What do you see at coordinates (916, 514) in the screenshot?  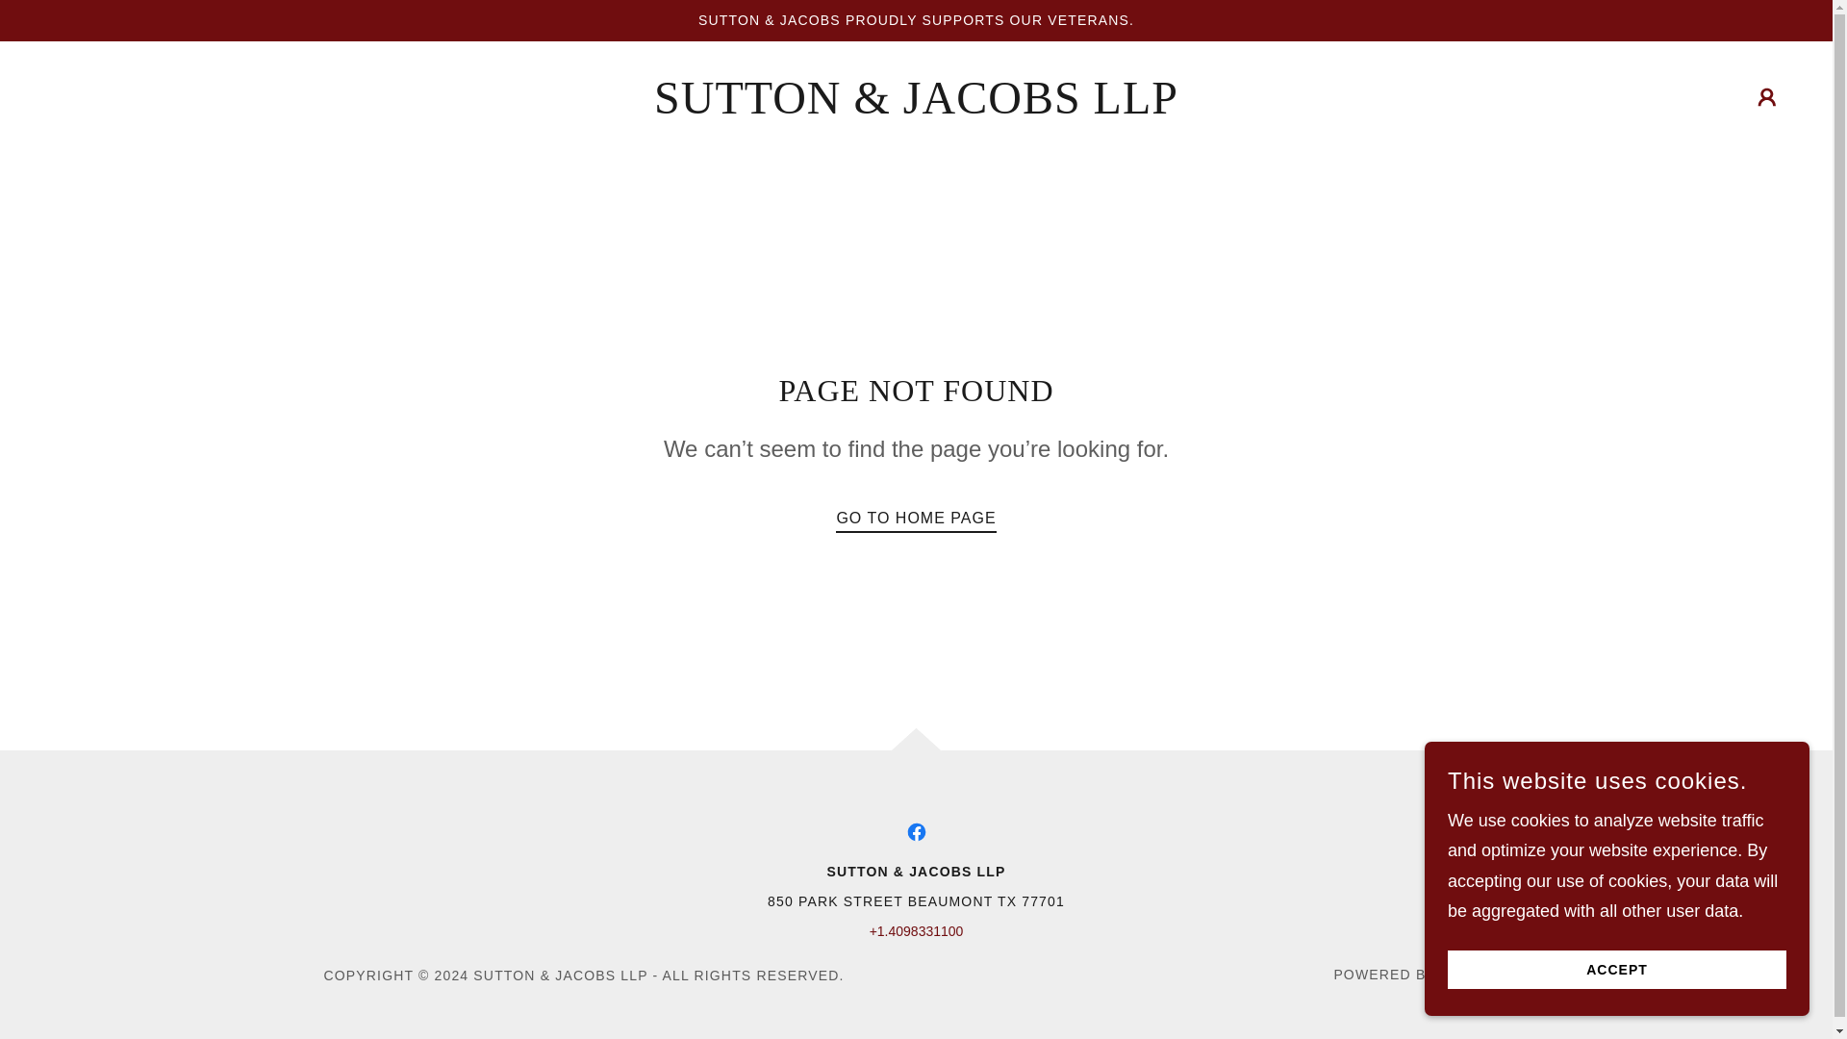 I see `GO TO HOME PAGE` at bounding box center [916, 514].